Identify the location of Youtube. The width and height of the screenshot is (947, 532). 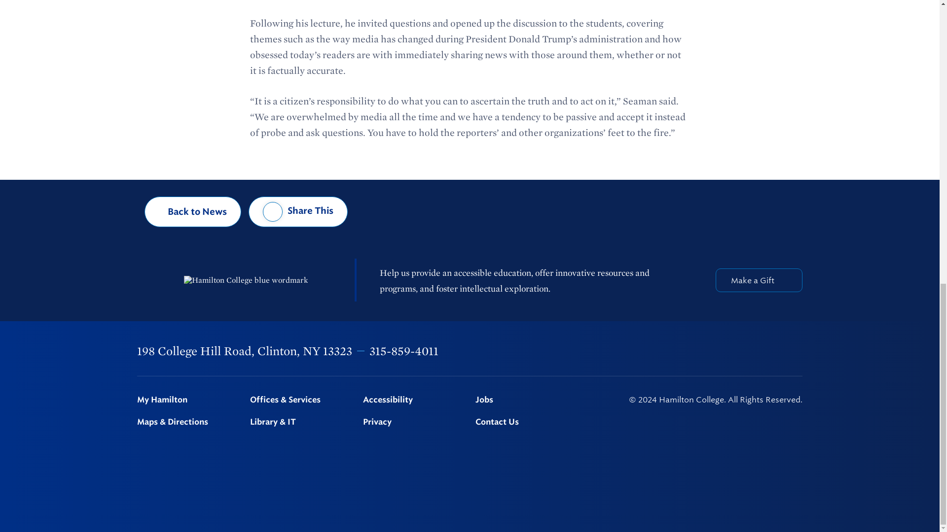
(773, 351).